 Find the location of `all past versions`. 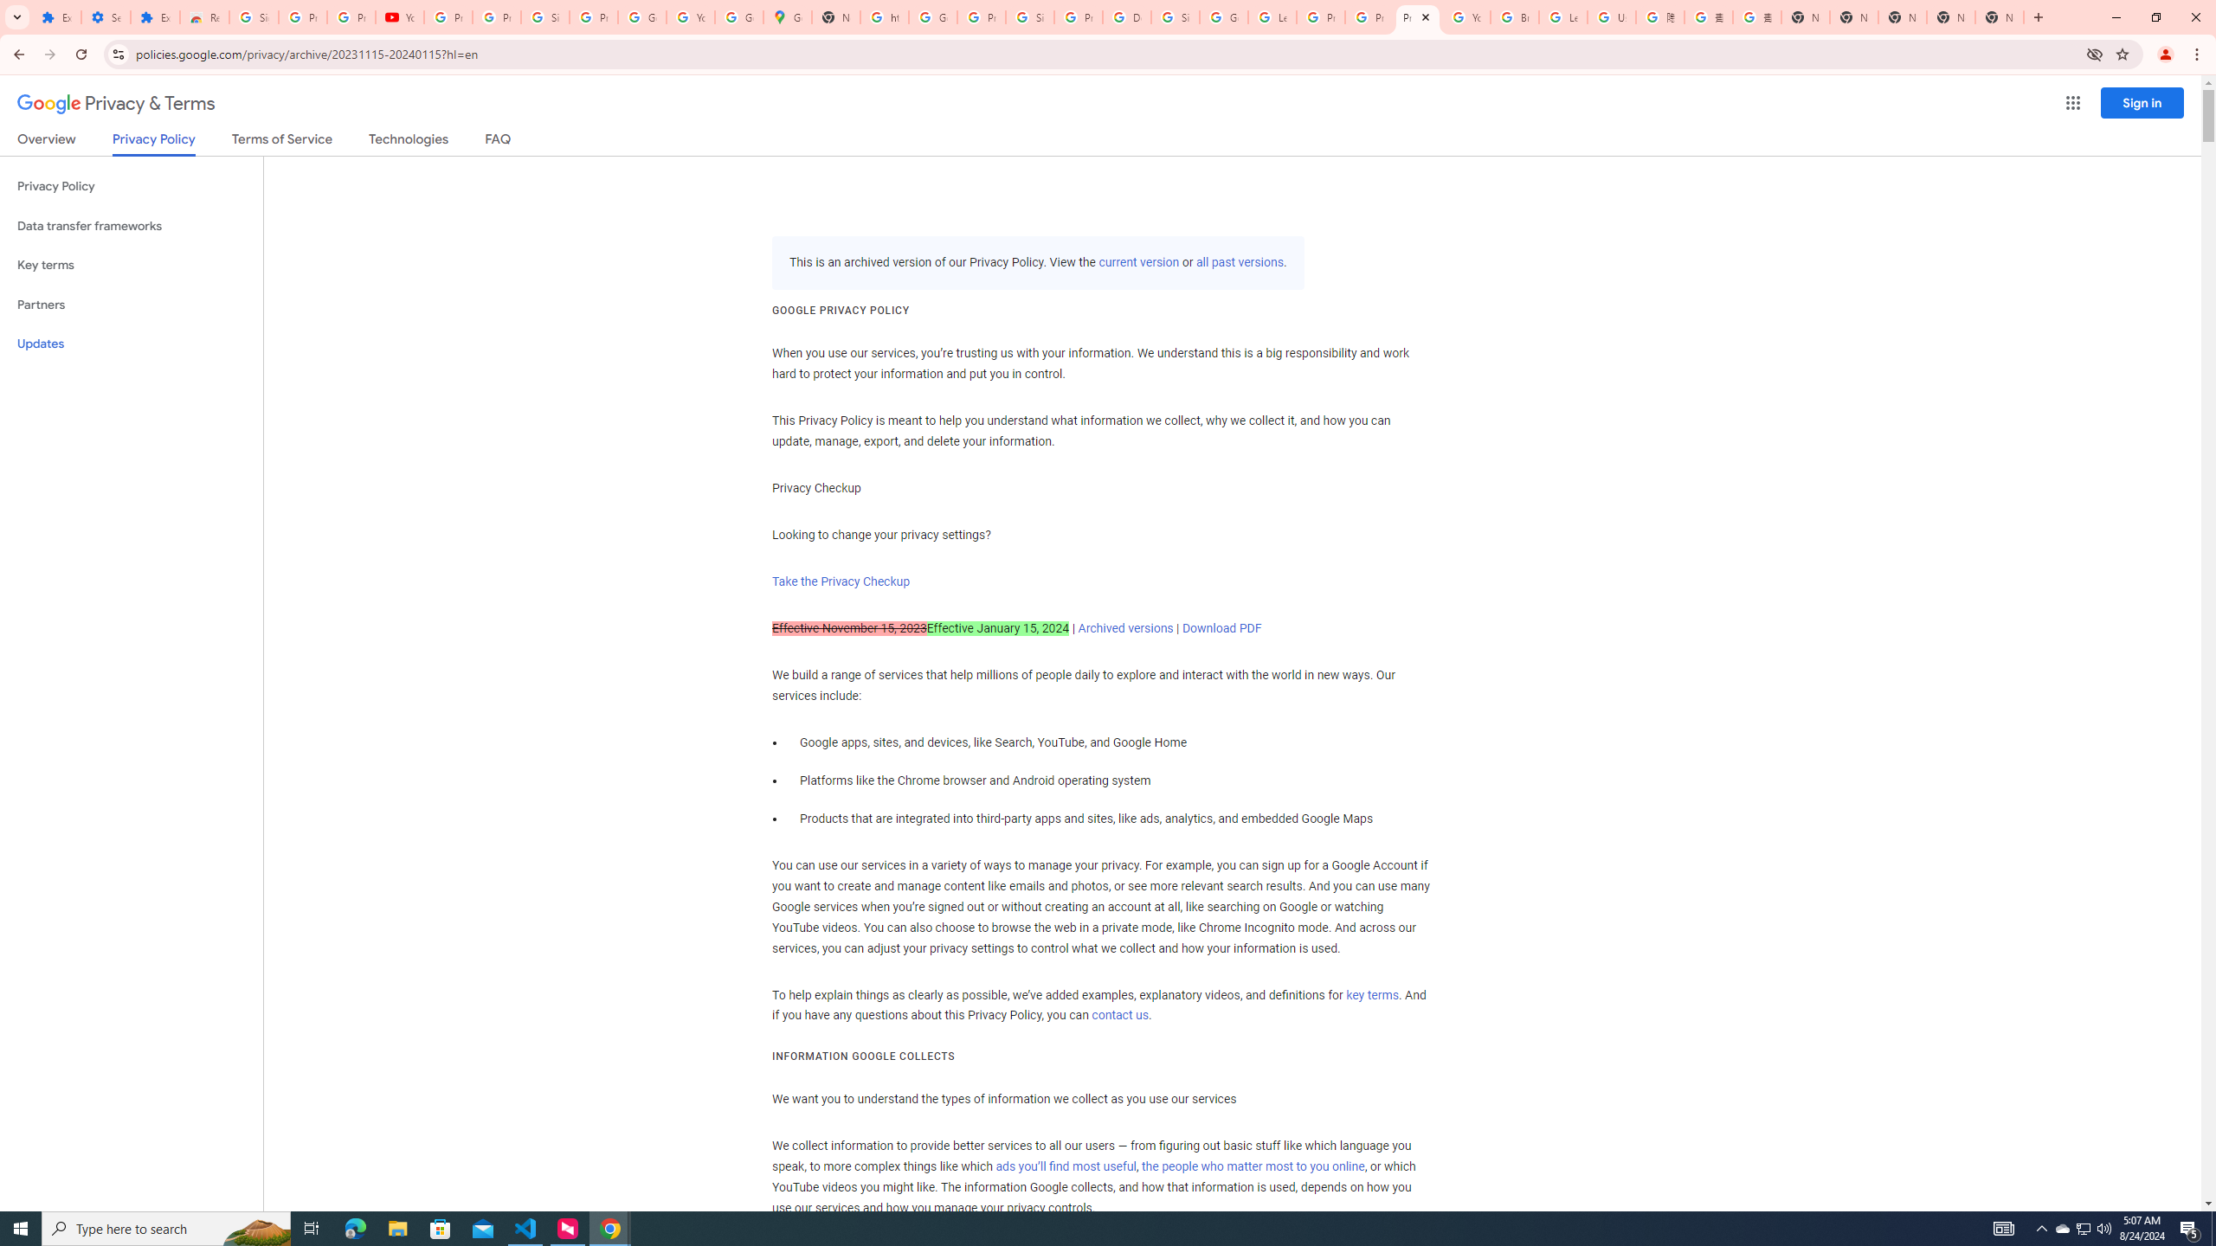

all past versions is located at coordinates (1238, 263).